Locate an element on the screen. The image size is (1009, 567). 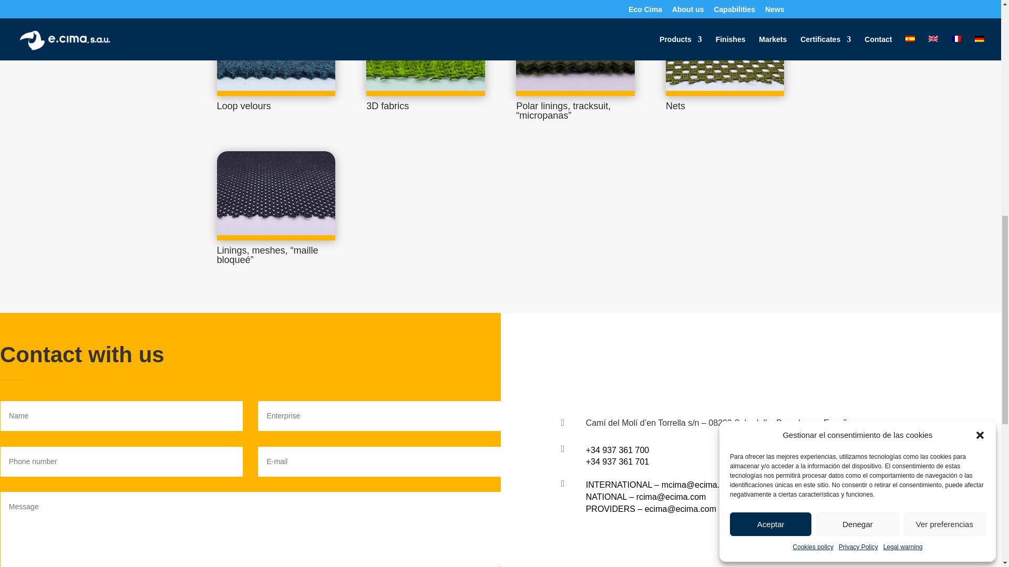
Loop velours is located at coordinates (243, 106).